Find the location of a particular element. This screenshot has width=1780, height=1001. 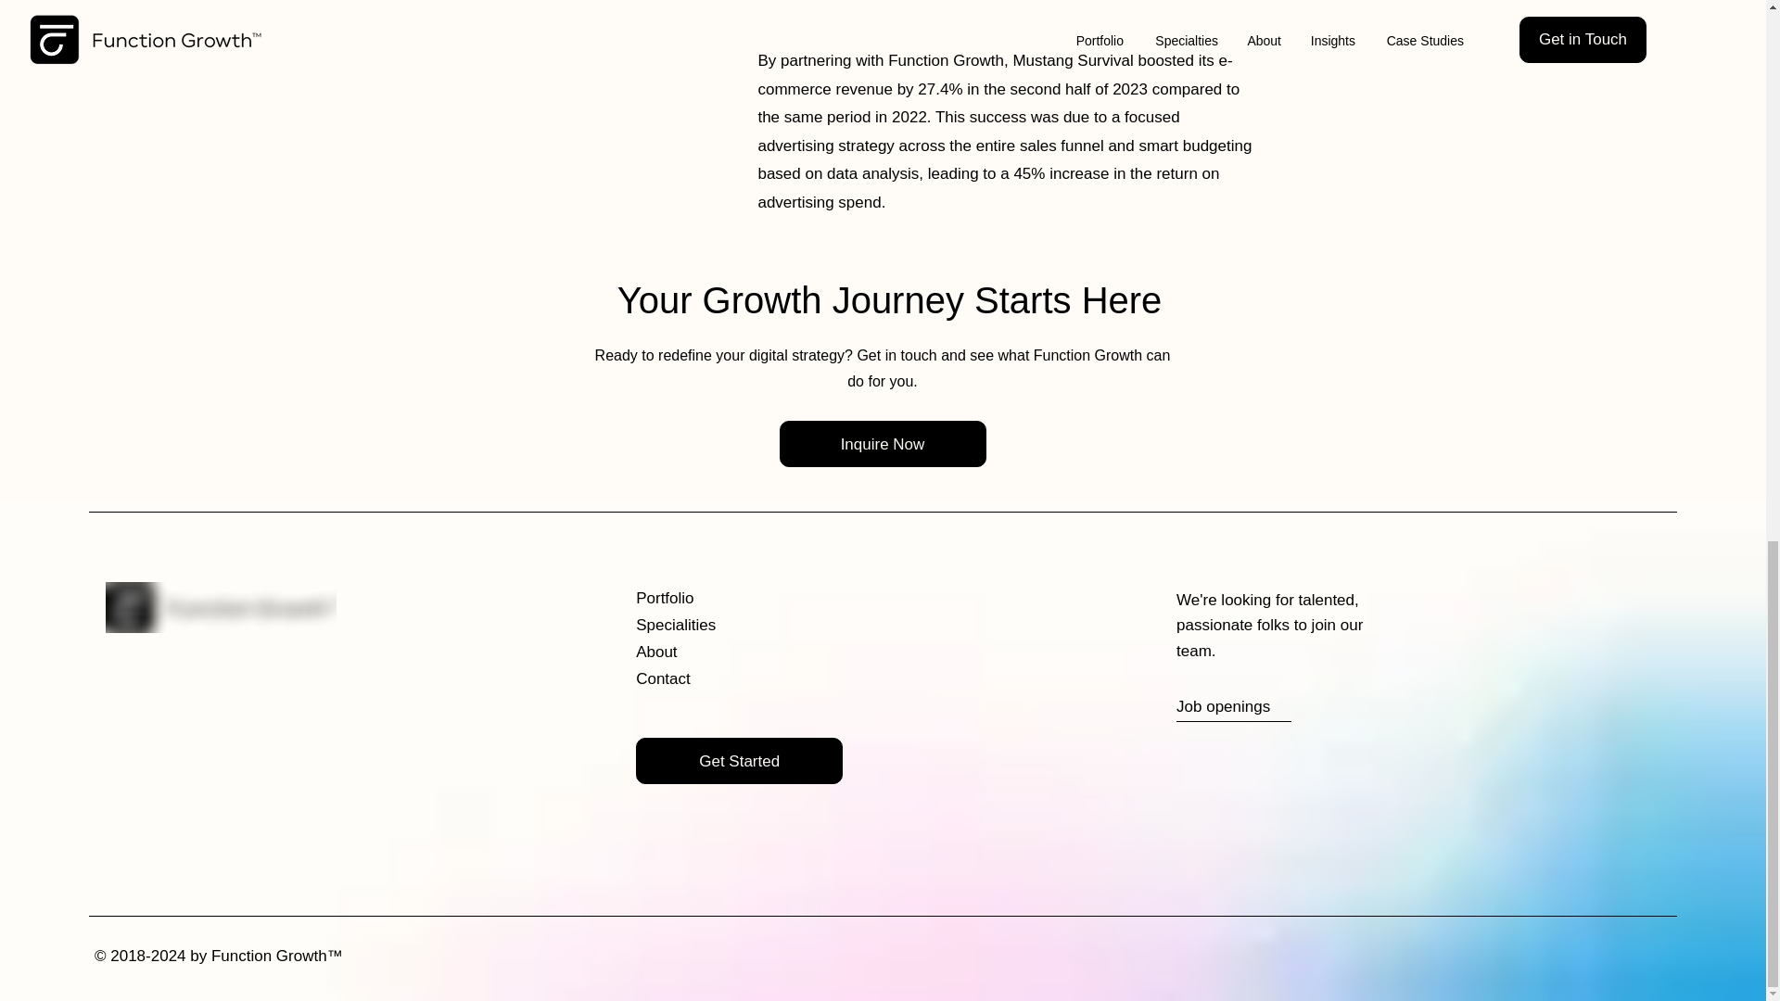

Inquire Now is located at coordinates (883, 443).